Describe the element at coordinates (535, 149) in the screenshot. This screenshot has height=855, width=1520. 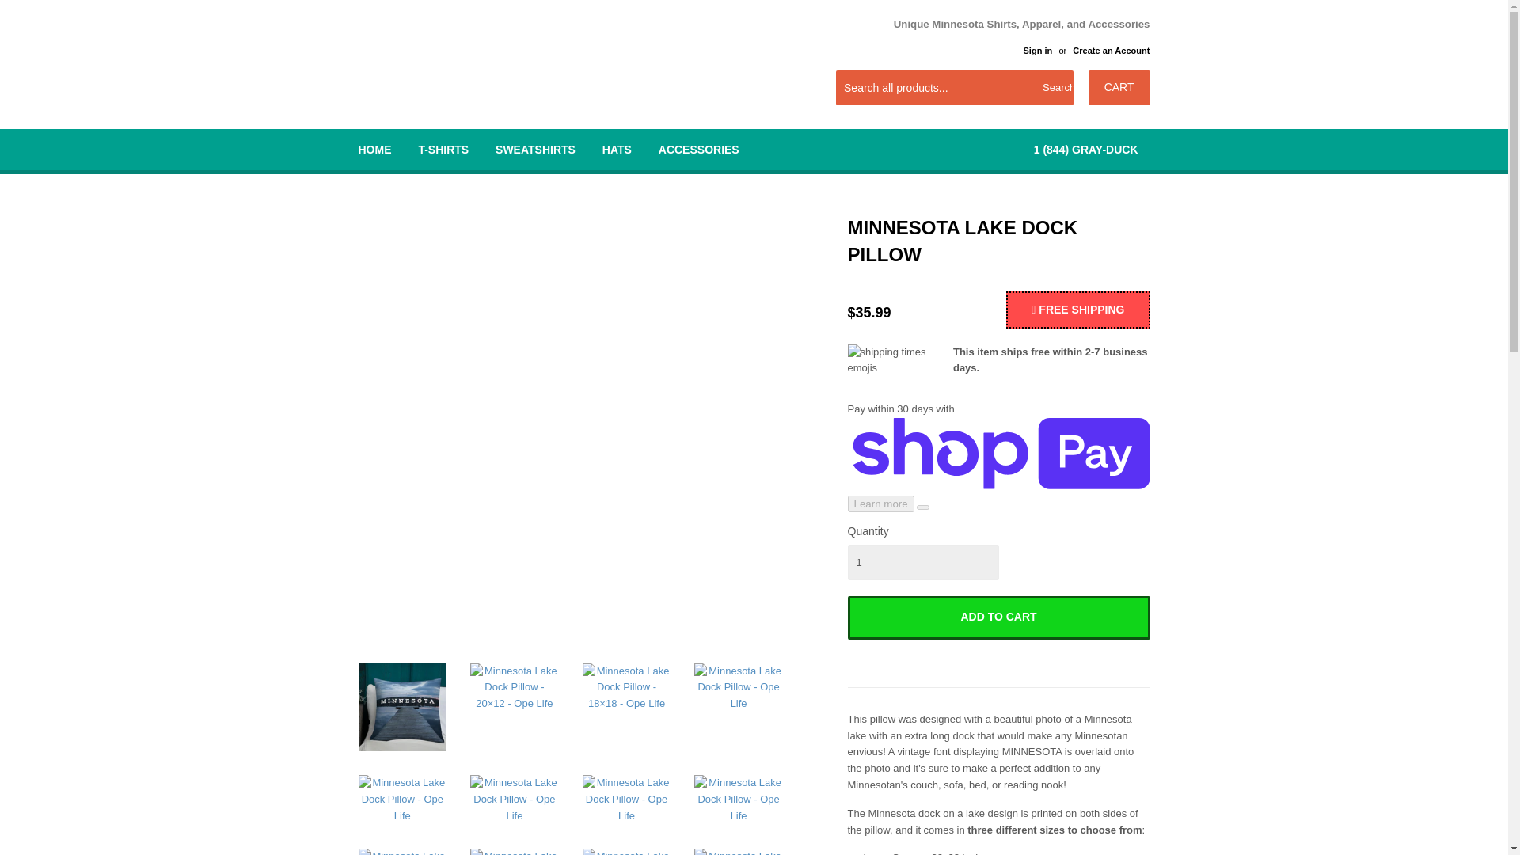
I see `SWEATSHIRTS` at that location.